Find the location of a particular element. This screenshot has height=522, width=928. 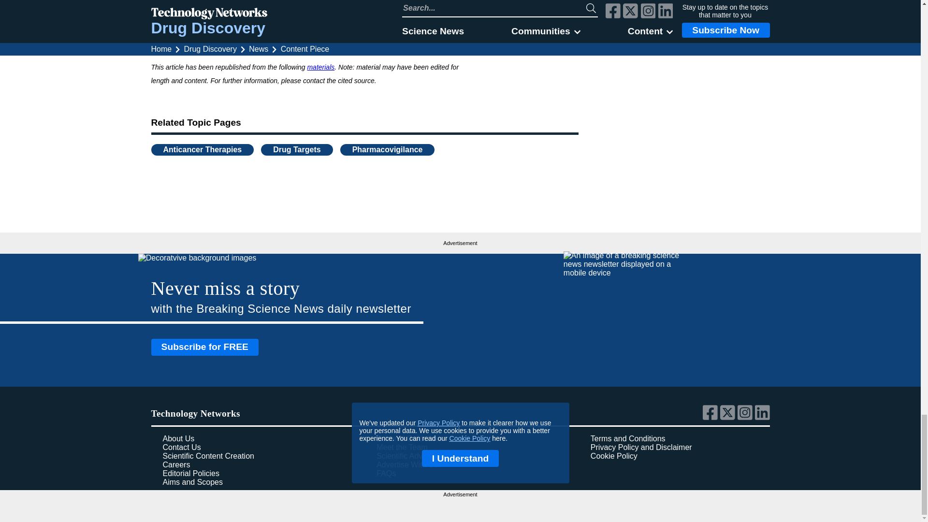

Link to Technology Networks' instagram page is located at coordinates (746, 418).